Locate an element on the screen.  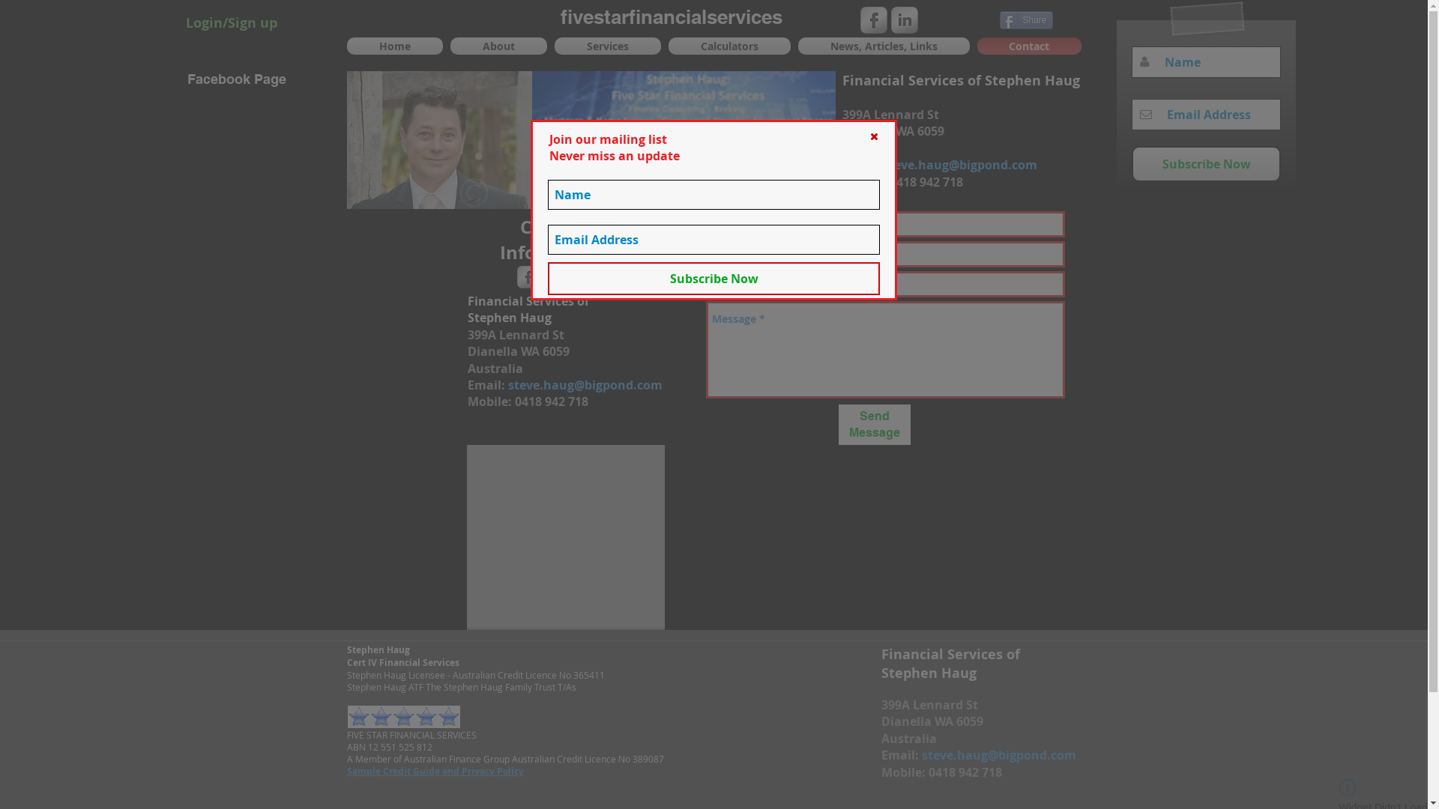
Dianella WA 6059 is located at coordinates (893, 131).